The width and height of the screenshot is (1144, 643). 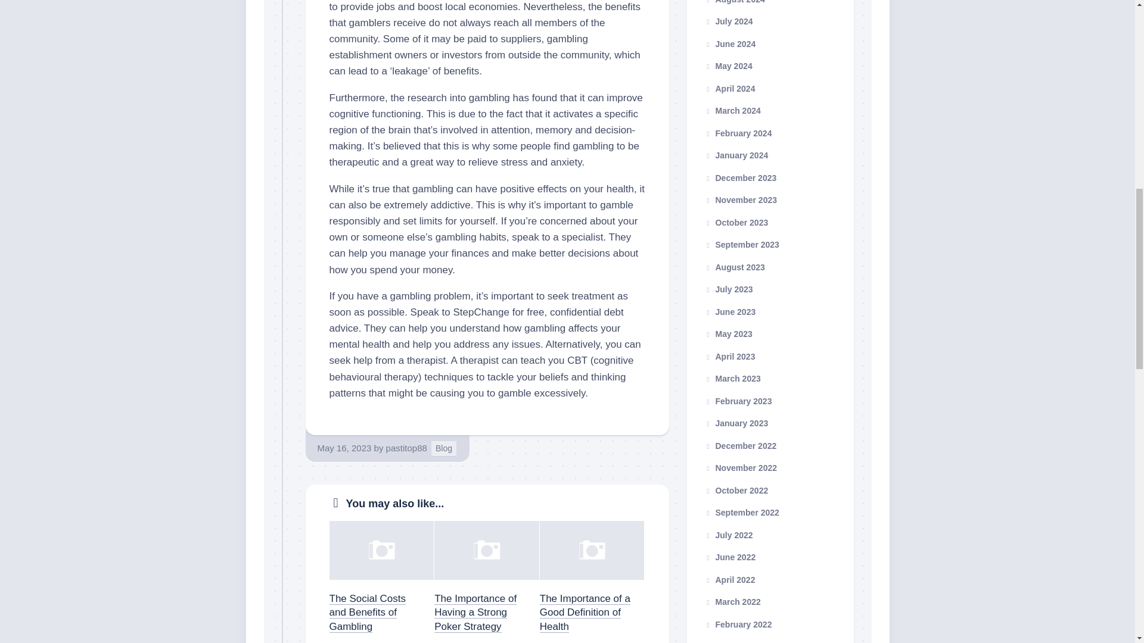 I want to click on July 2023, so click(x=728, y=289).